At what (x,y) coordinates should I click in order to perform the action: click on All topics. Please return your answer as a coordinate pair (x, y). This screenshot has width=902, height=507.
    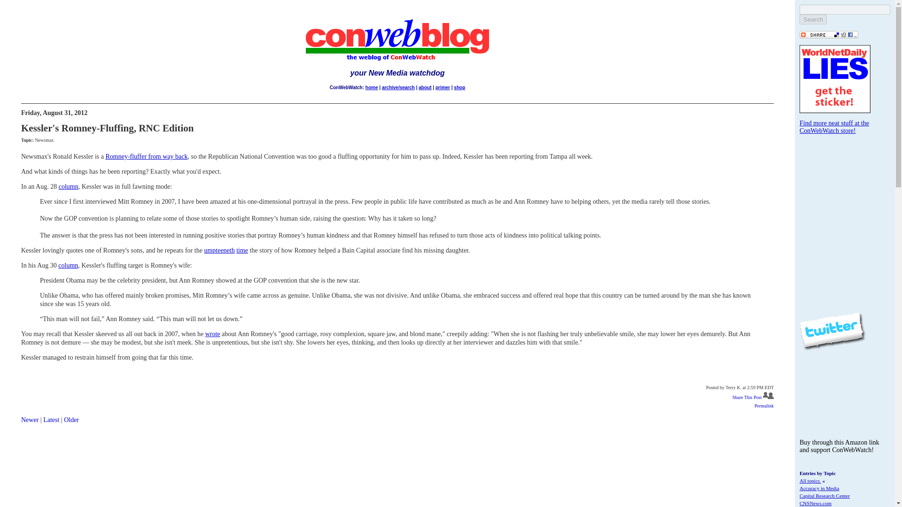
    Looking at the image, I should click on (810, 481).